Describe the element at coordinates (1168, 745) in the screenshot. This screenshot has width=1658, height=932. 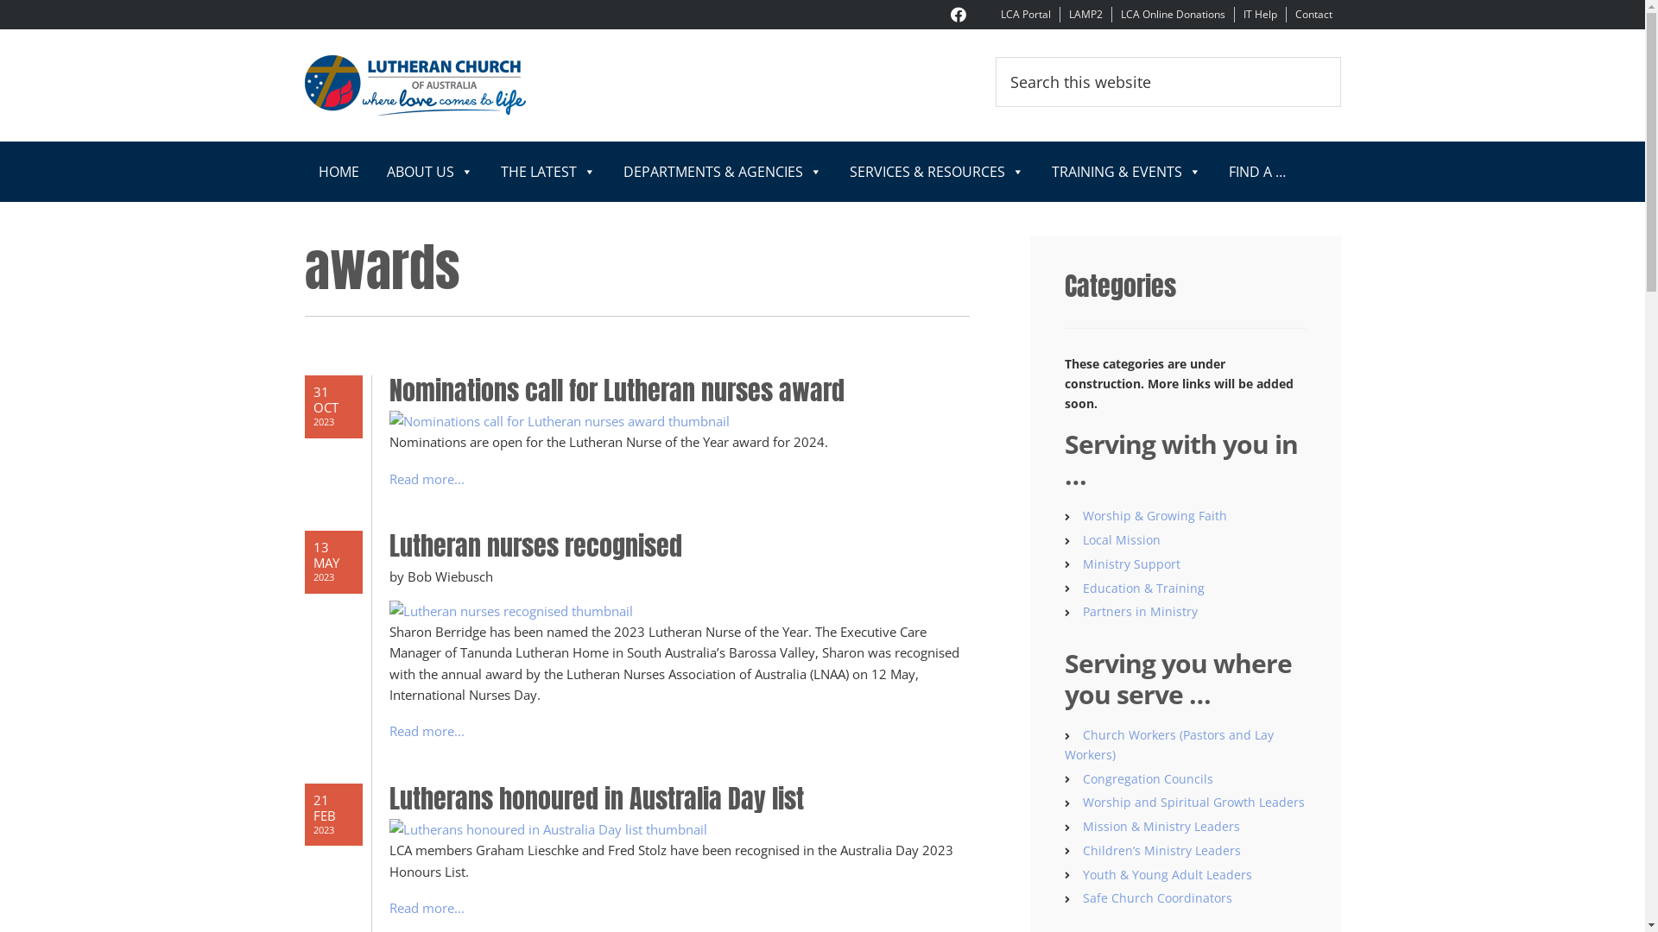
I see `Church Workers (Pastors and Lay Workers)` at that location.